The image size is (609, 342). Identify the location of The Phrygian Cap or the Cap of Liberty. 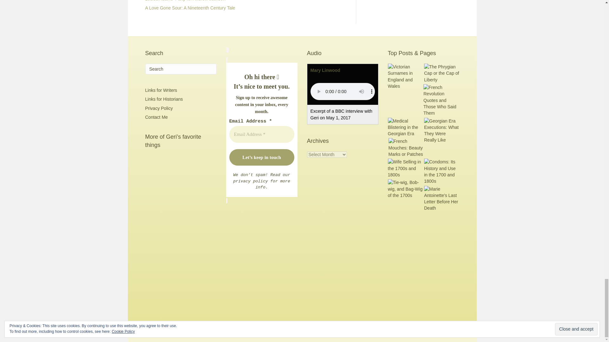
(442, 73).